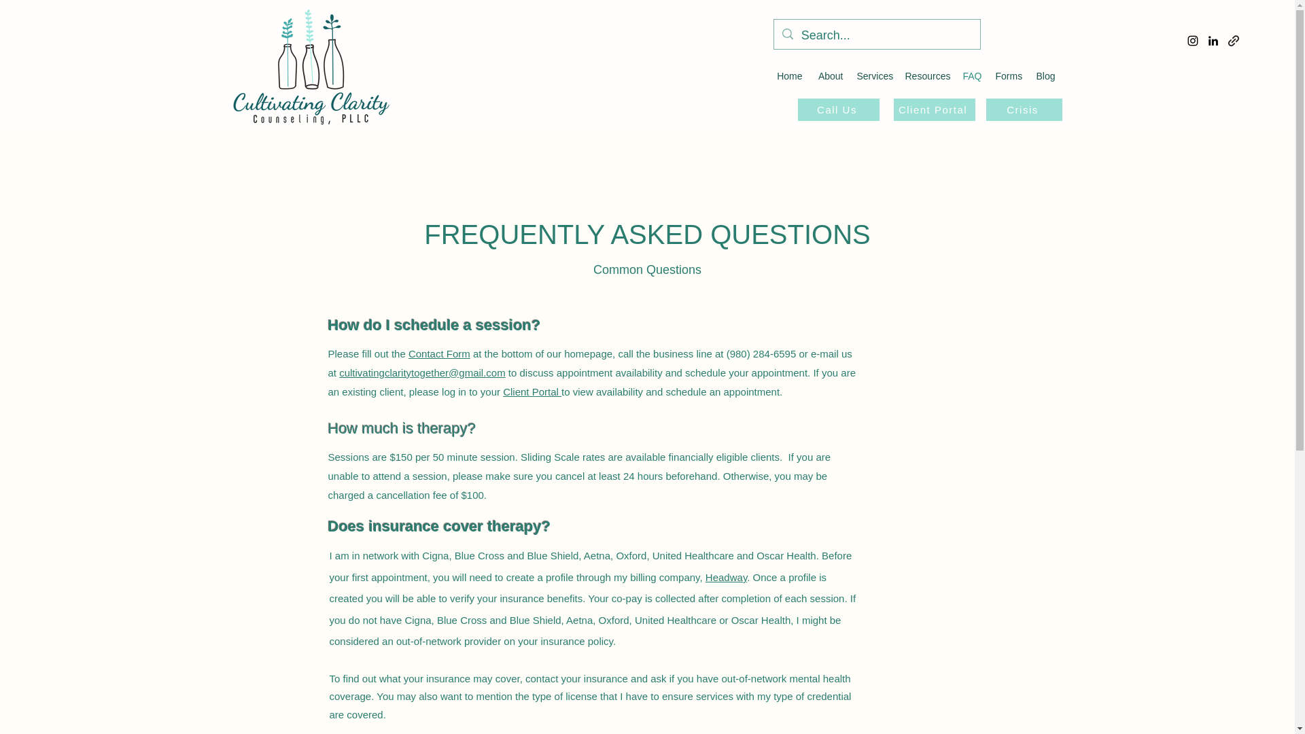  Describe the element at coordinates (1024, 109) in the screenshot. I see `Crisis` at that location.